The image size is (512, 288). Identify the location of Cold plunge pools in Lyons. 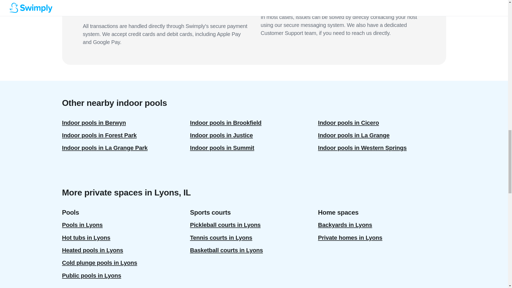
(126, 263).